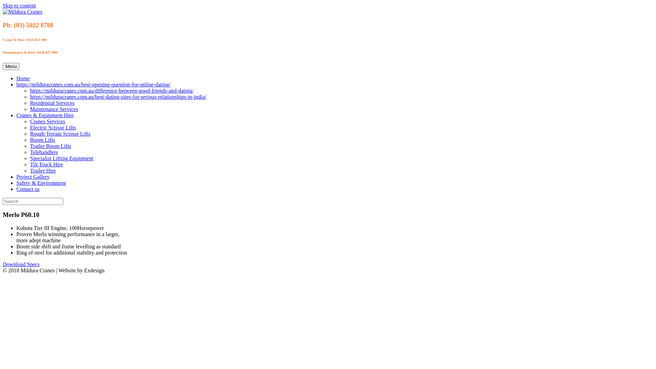 The image size is (656, 369). I want to click on Boom Lifts, so click(42, 140).